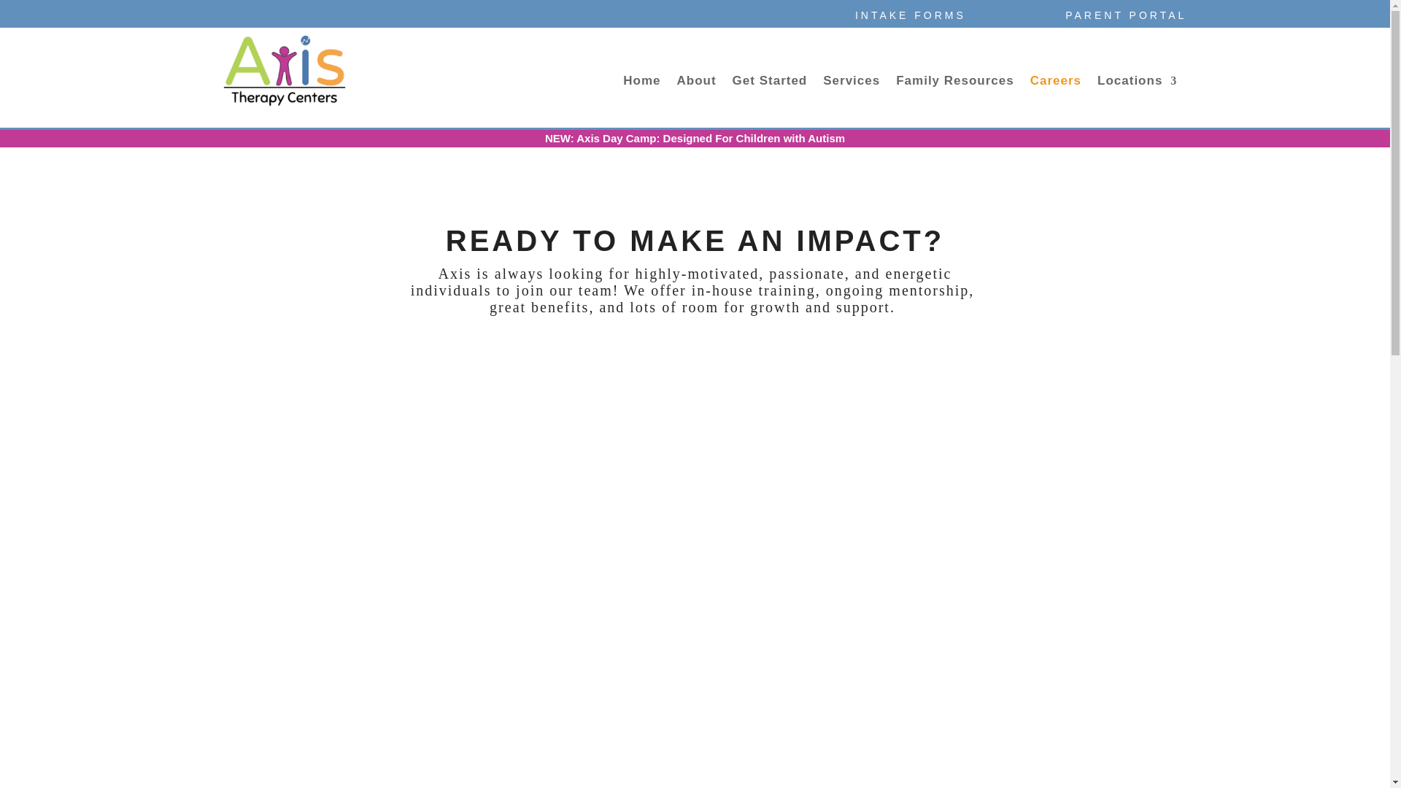  I want to click on Locations, so click(1137, 83).